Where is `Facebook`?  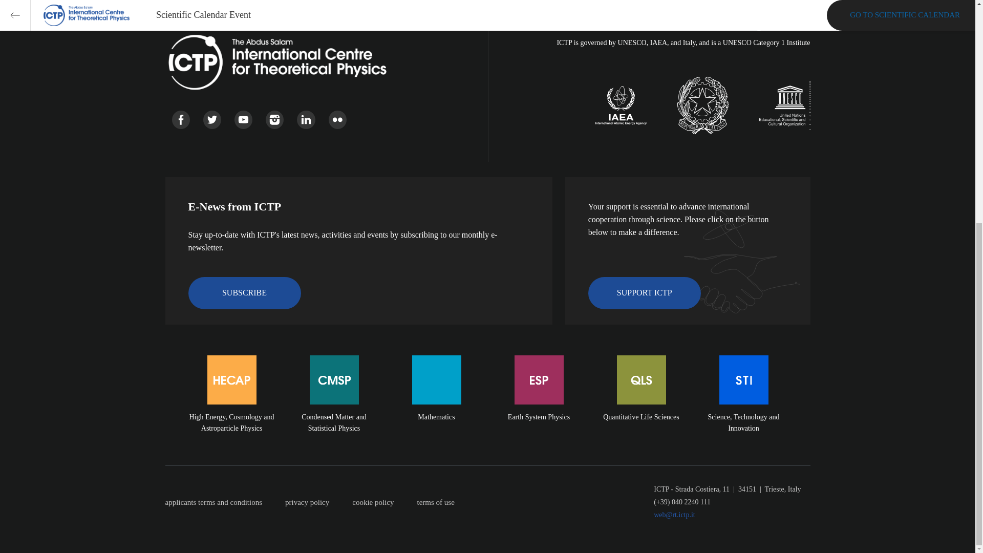
Facebook is located at coordinates (181, 119).